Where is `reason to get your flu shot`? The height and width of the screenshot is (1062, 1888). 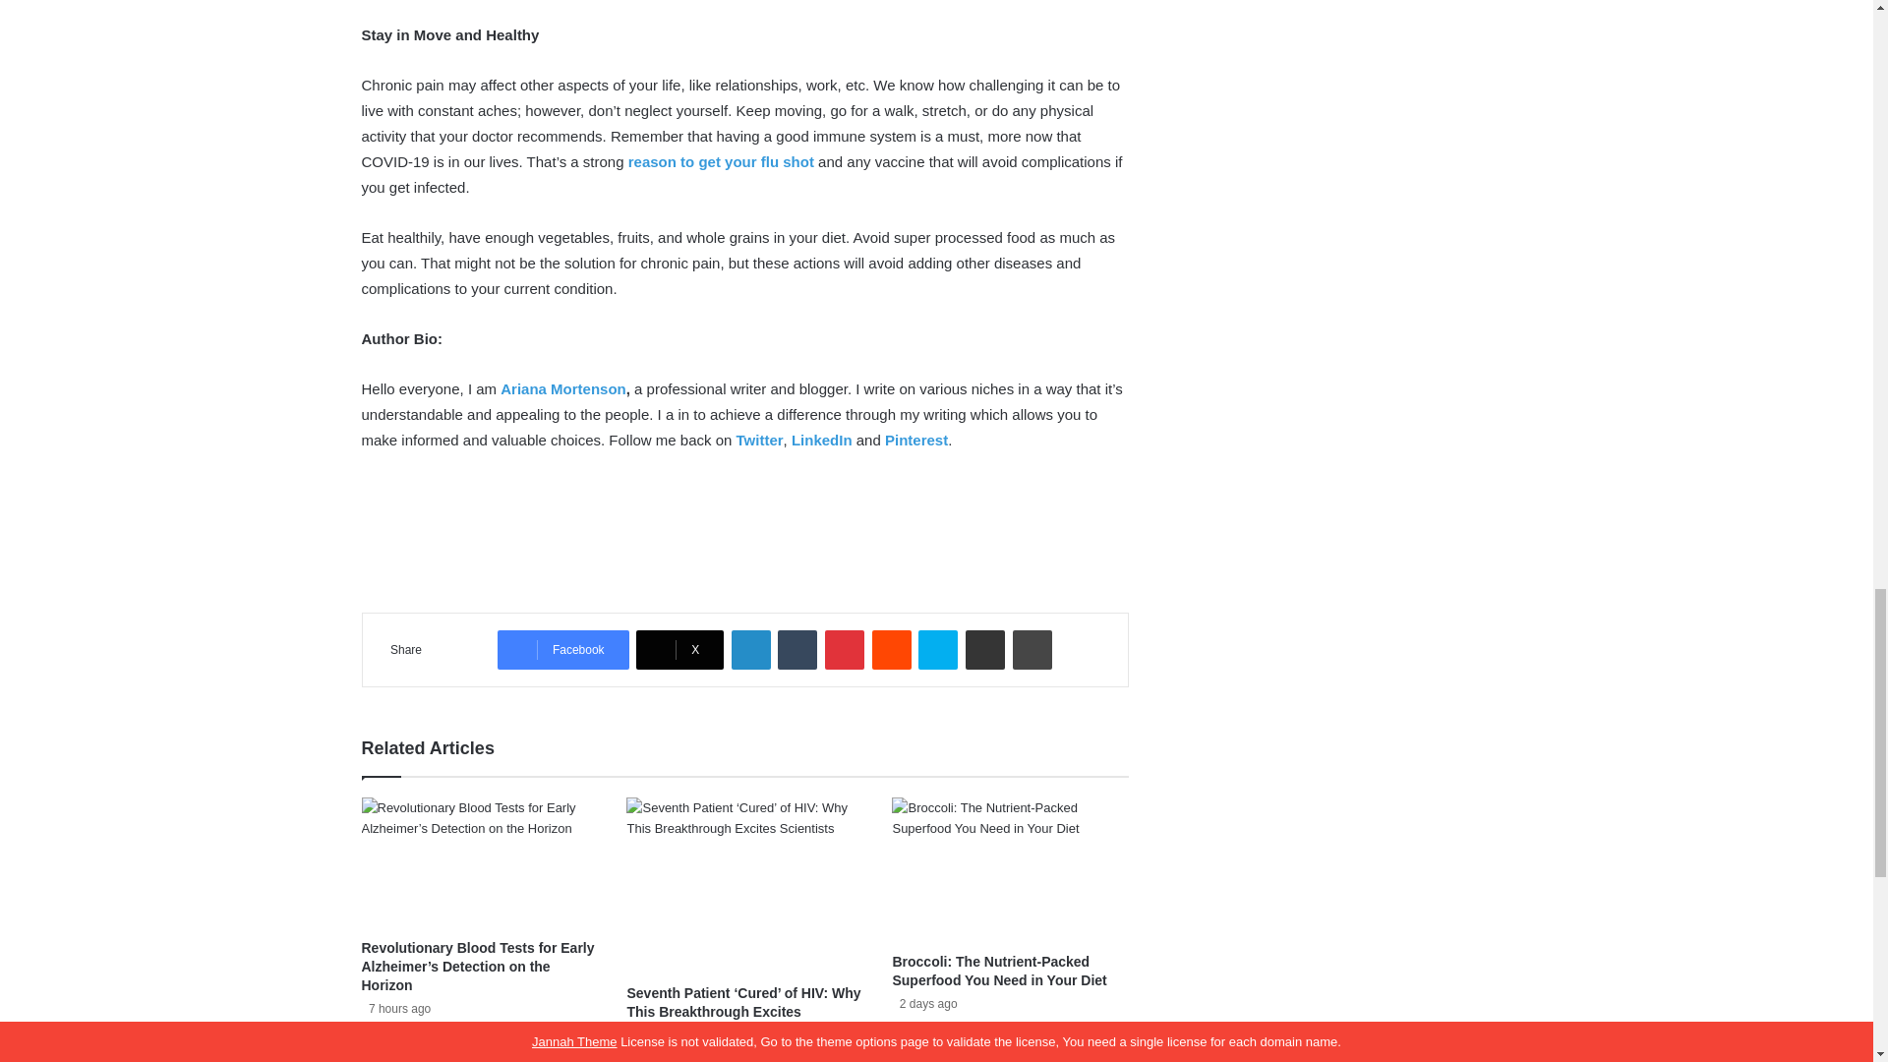
reason to get your flu shot is located at coordinates (721, 161).